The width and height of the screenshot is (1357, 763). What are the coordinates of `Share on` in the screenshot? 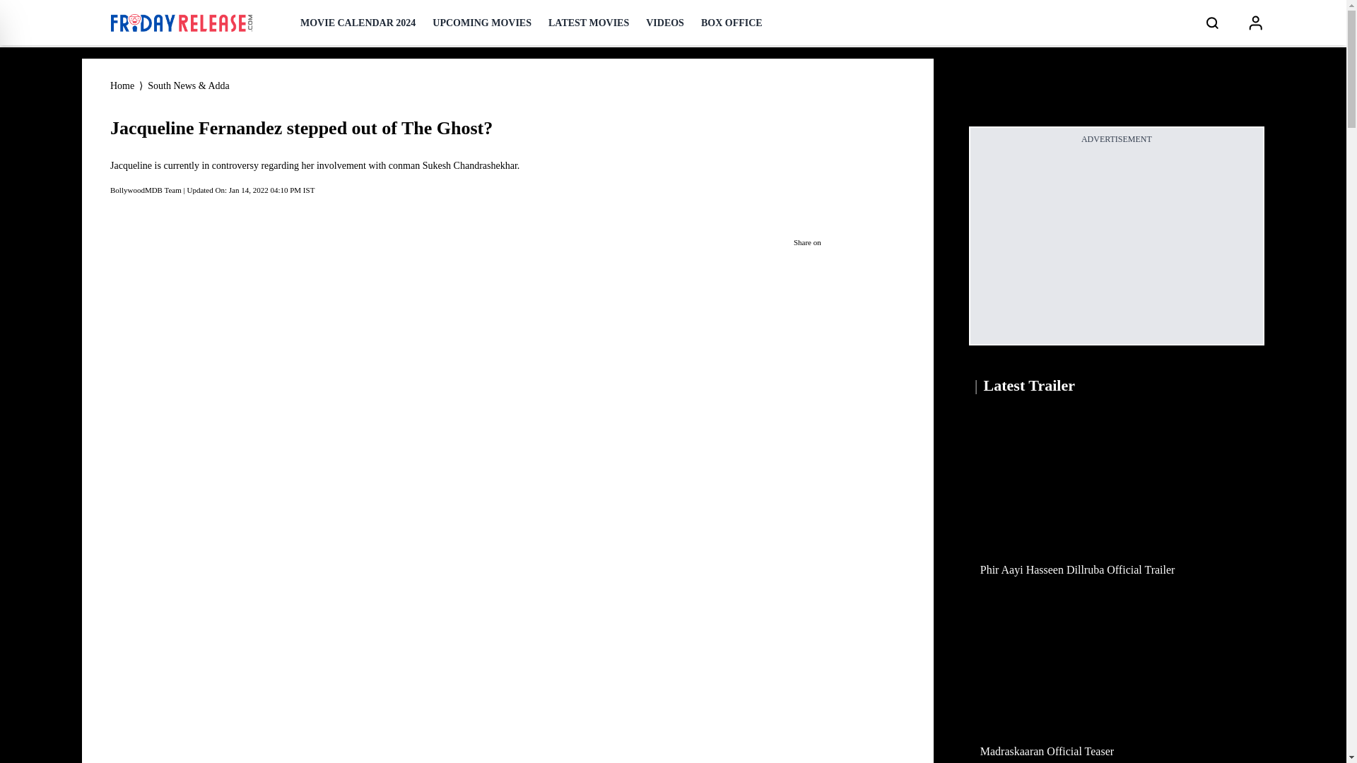 It's located at (844, 242).